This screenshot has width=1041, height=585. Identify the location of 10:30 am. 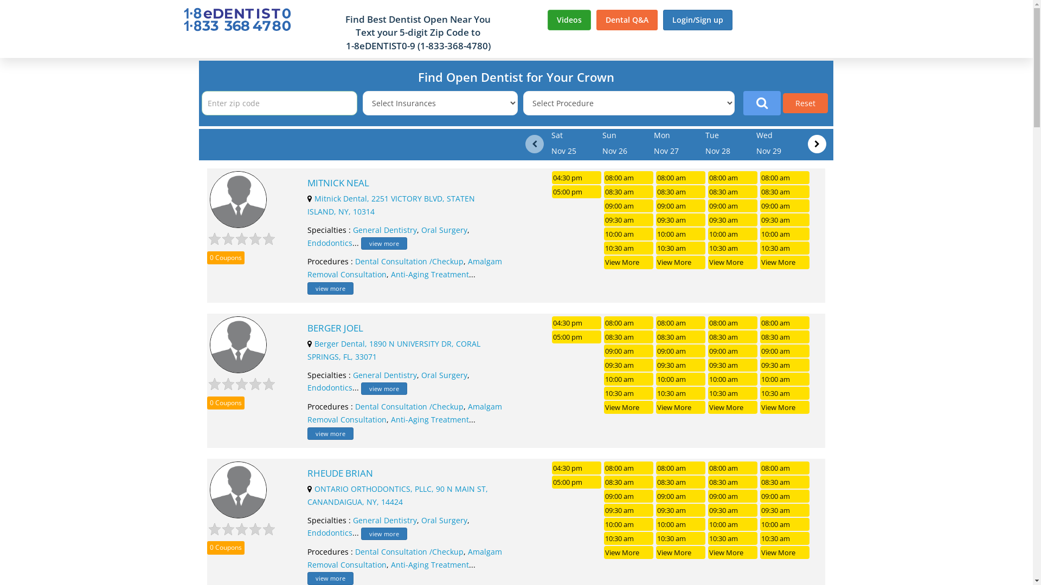
(681, 248).